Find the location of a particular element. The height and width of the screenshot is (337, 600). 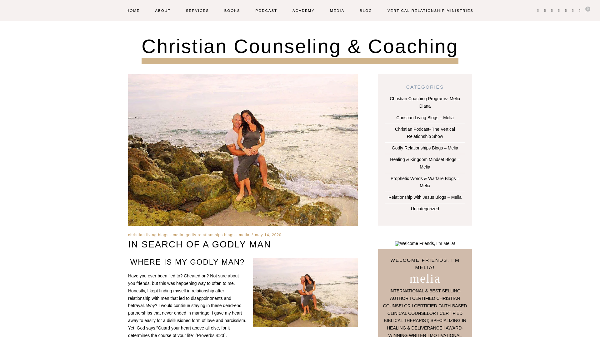

BOOKS is located at coordinates (232, 11).